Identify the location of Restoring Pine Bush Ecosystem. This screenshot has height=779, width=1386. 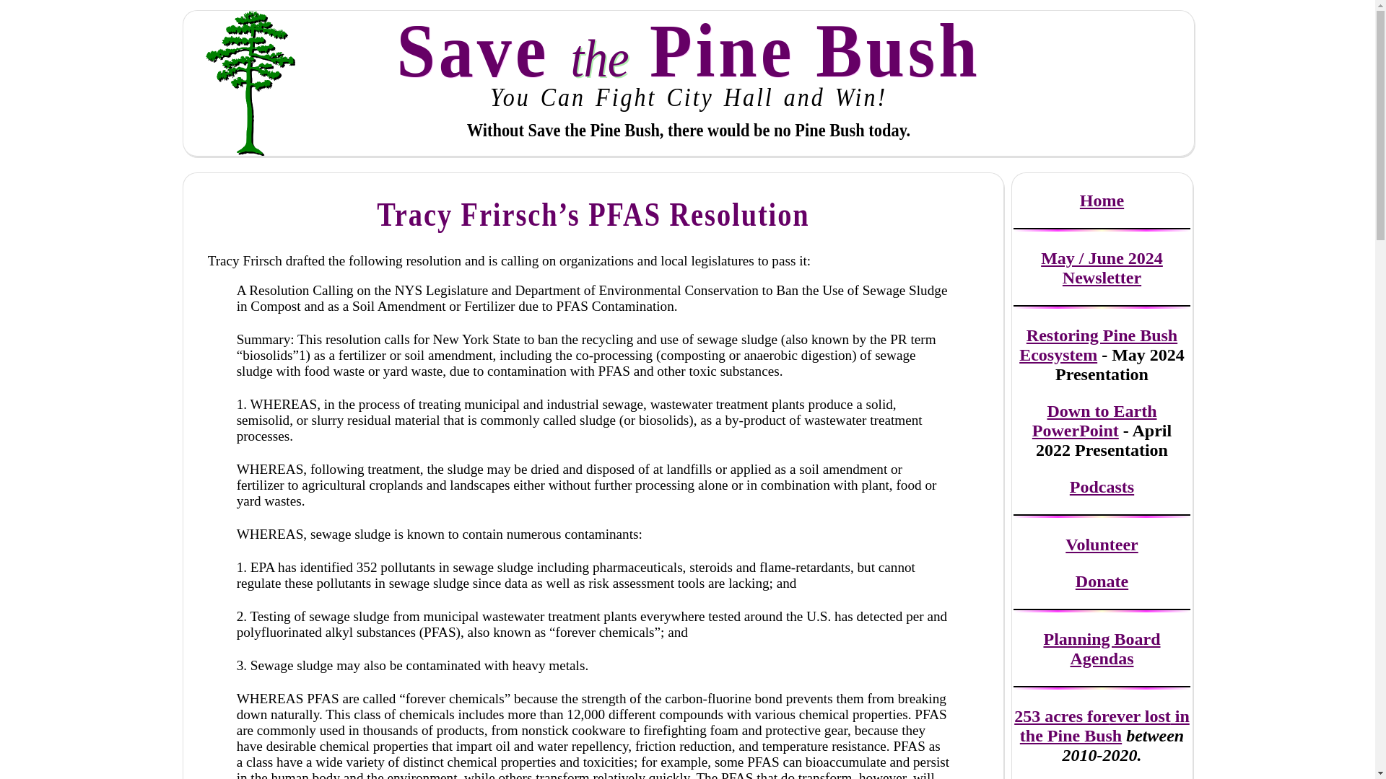
(1097, 345).